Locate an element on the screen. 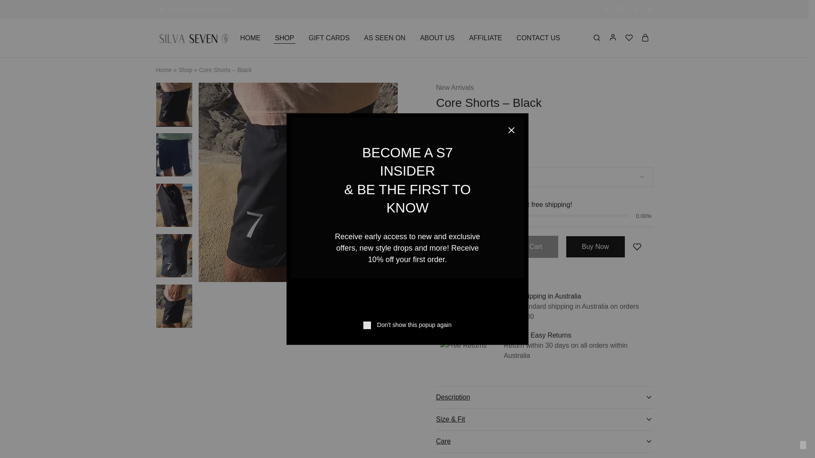 This screenshot has width=815, height=458. CONTACT US is located at coordinates (538, 38).